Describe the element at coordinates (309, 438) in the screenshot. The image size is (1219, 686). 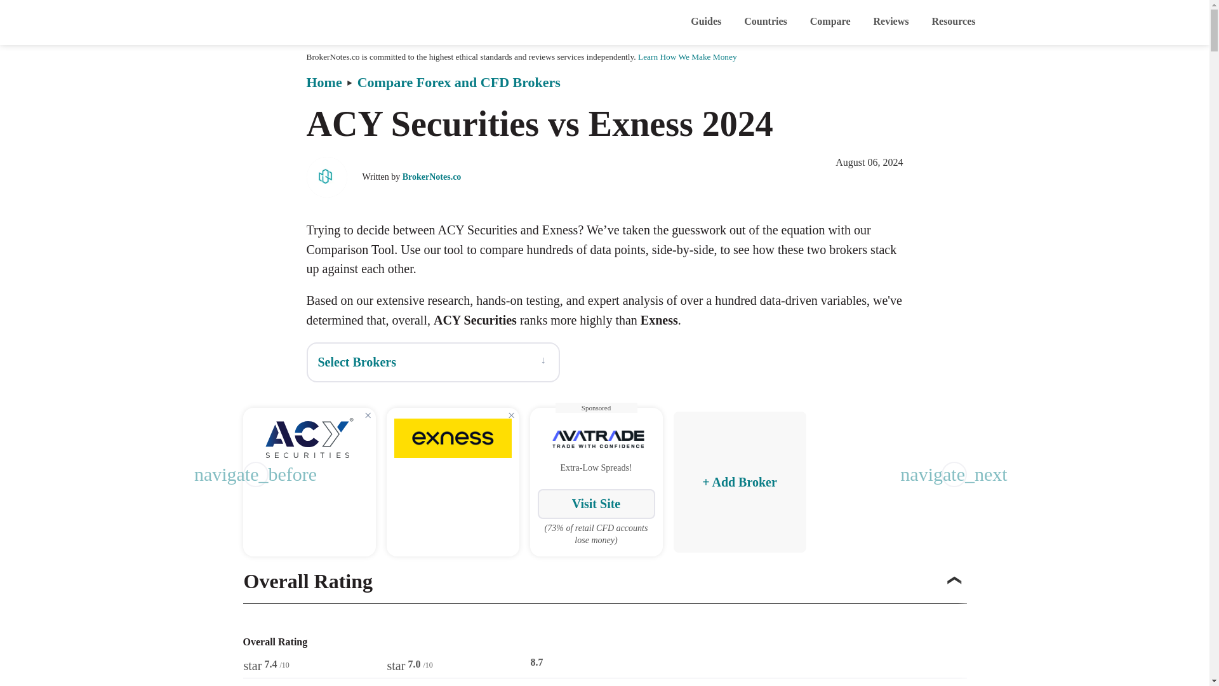
I see `ACY Securities` at that location.